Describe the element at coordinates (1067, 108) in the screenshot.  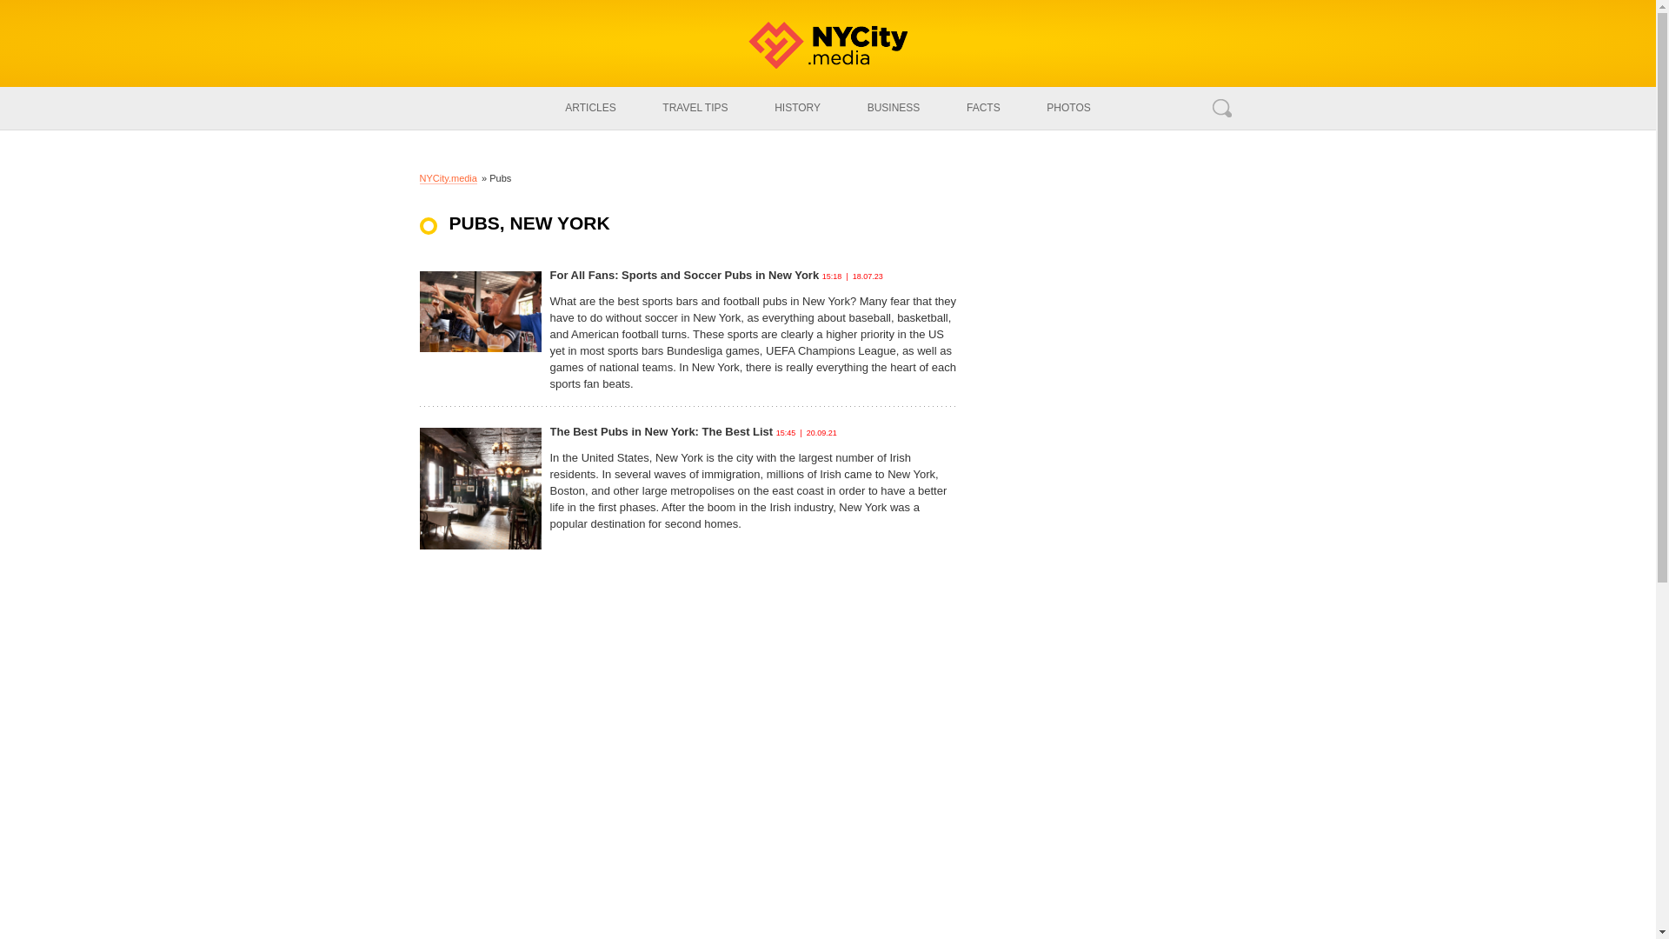
I see `PHOTOS` at that location.